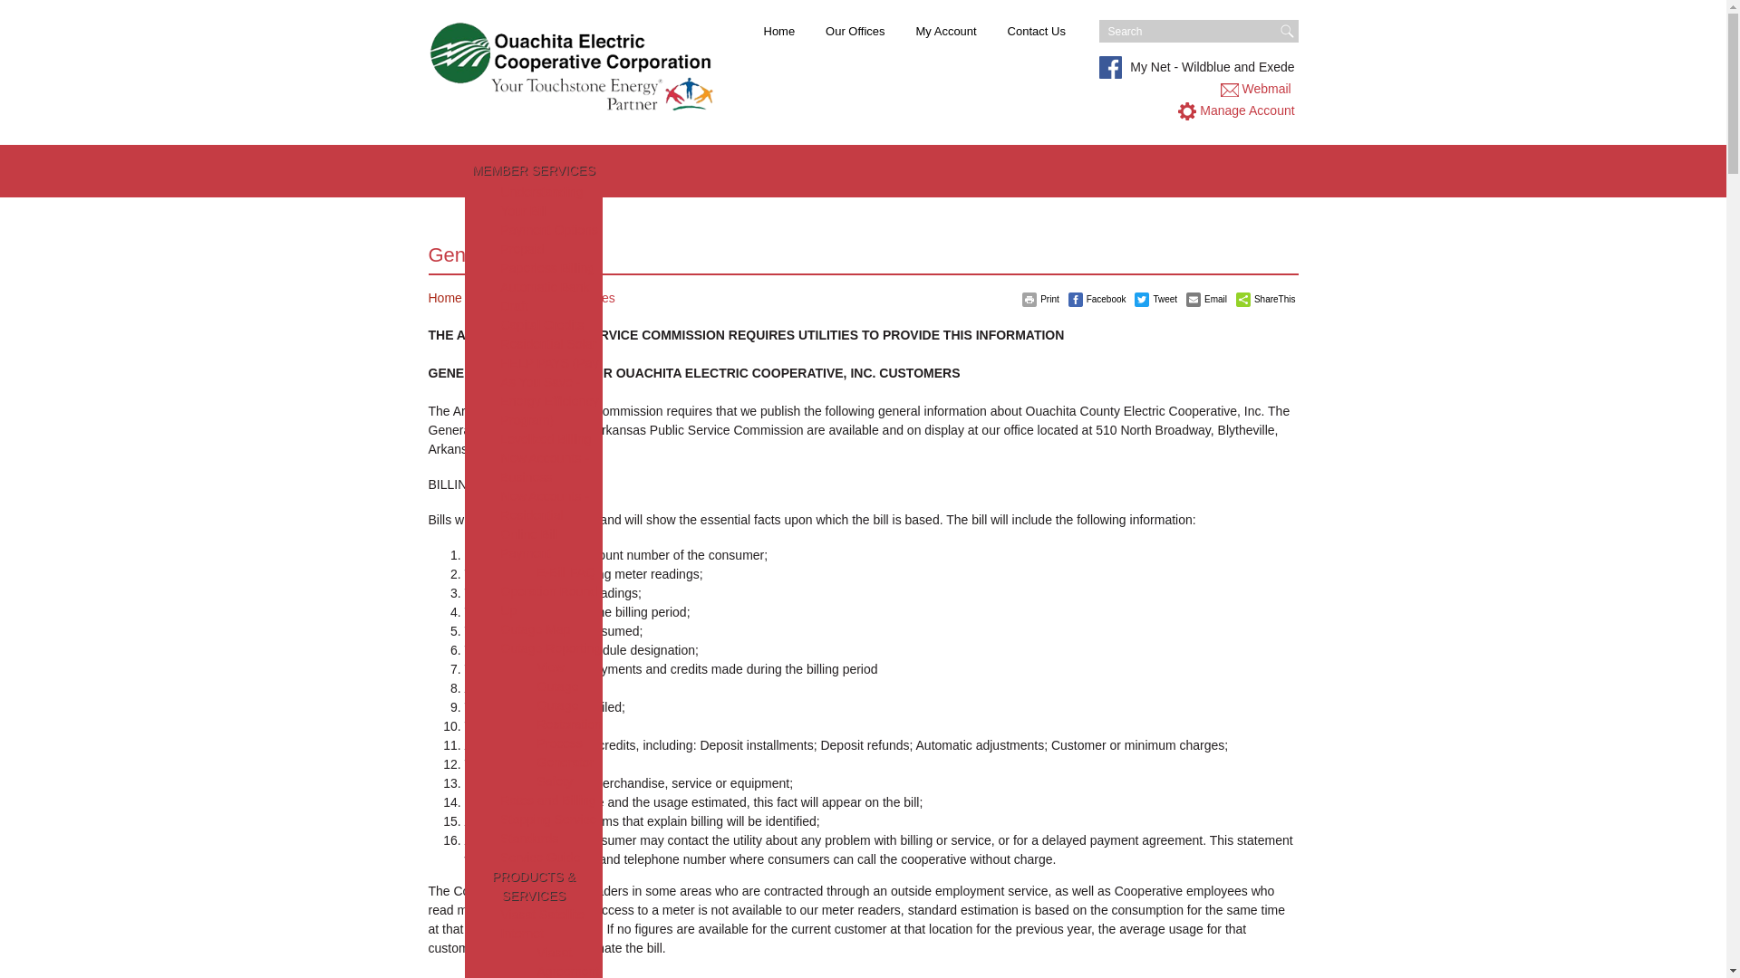 The width and height of the screenshot is (1740, 978). I want to click on Our Offices, so click(855, 31).